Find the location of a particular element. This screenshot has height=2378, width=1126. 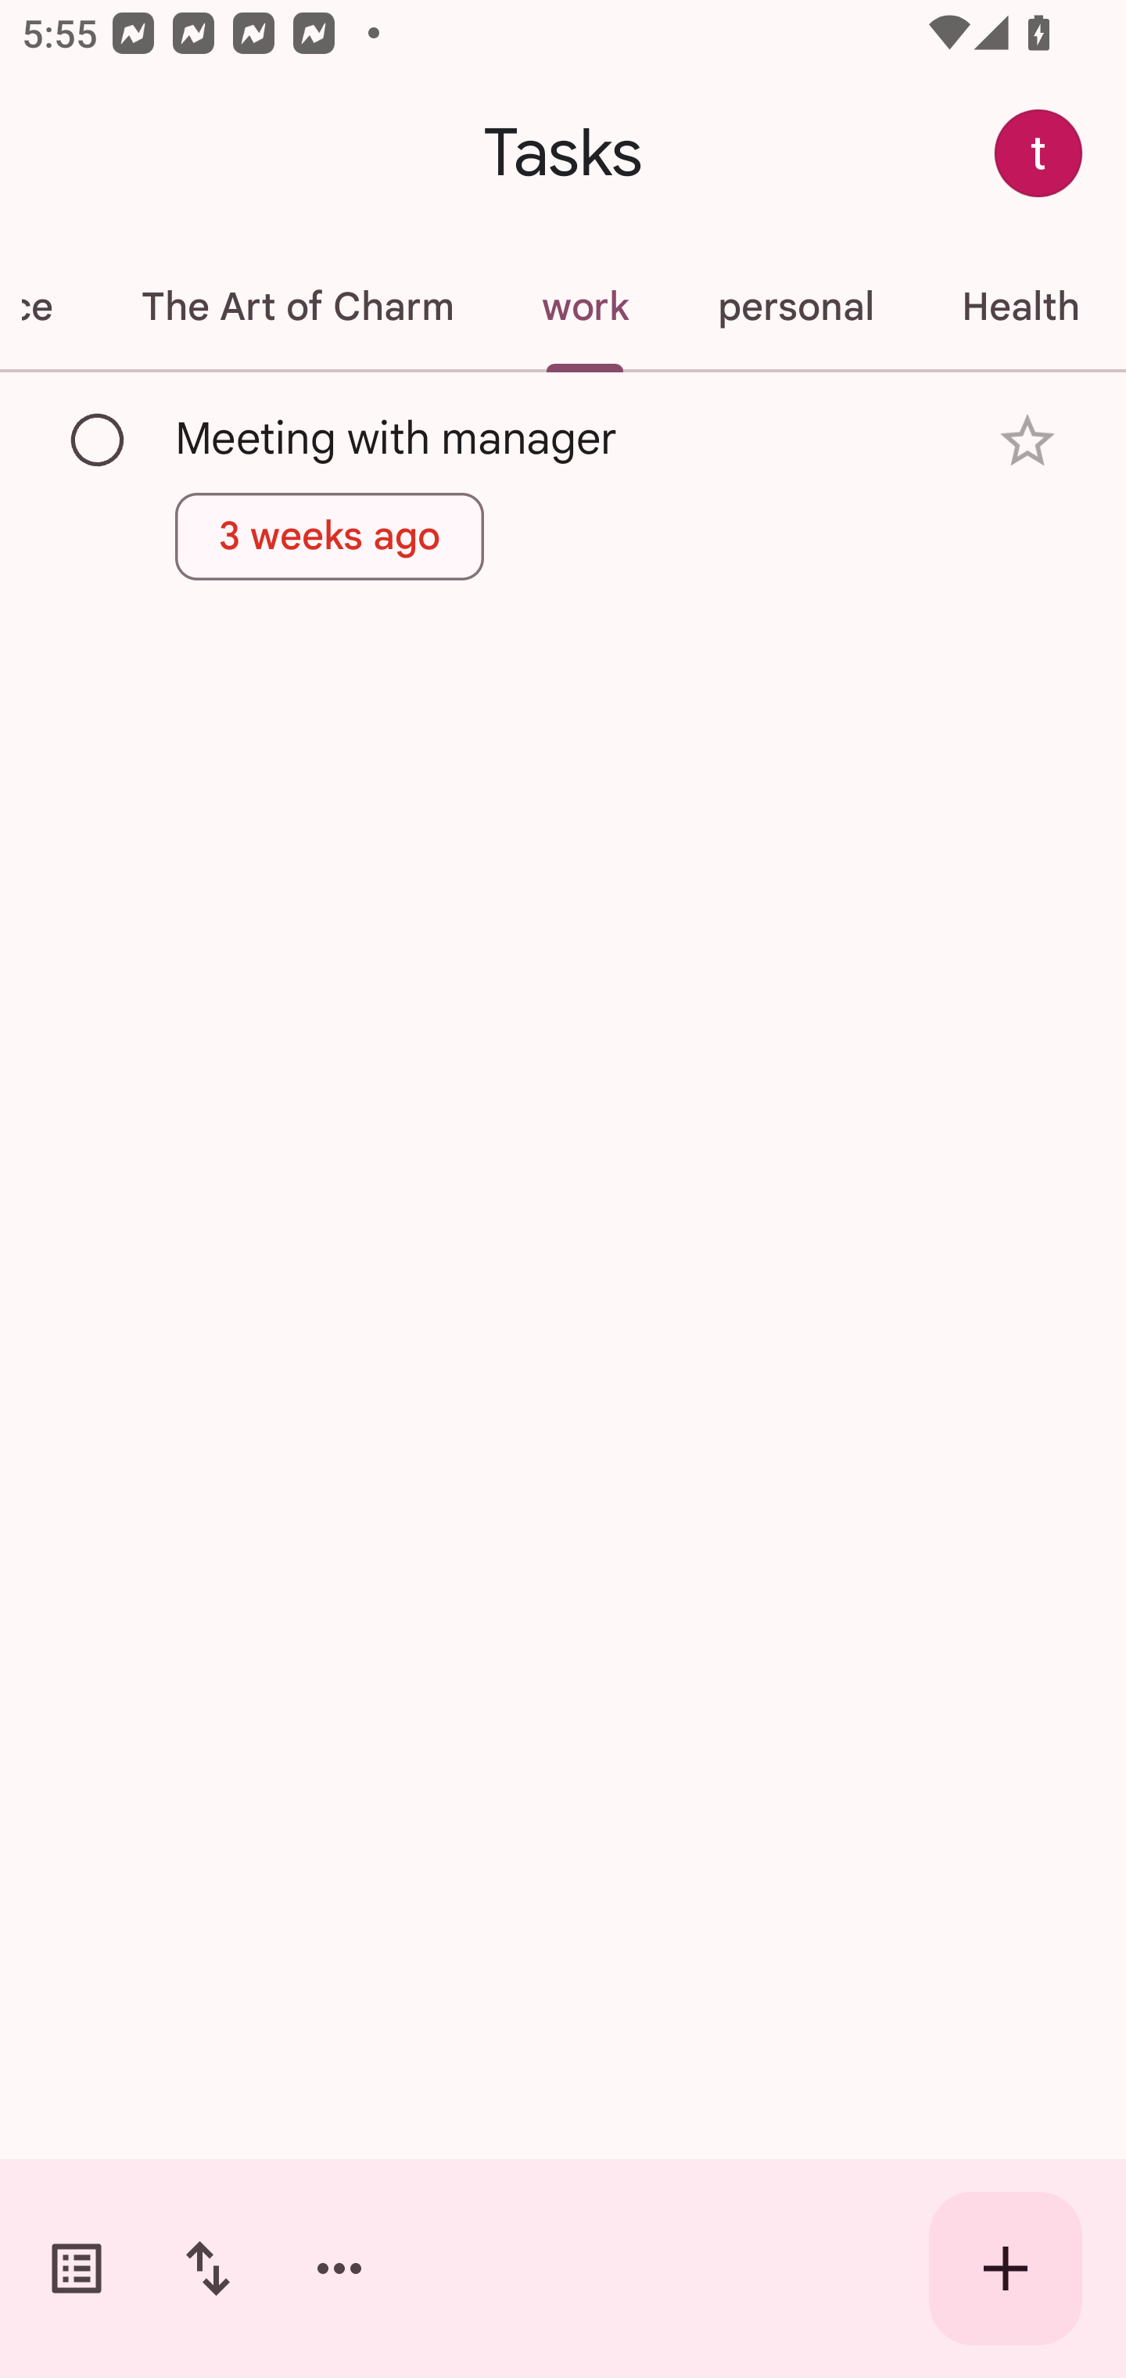

Switch task lists is located at coordinates (77, 2268).